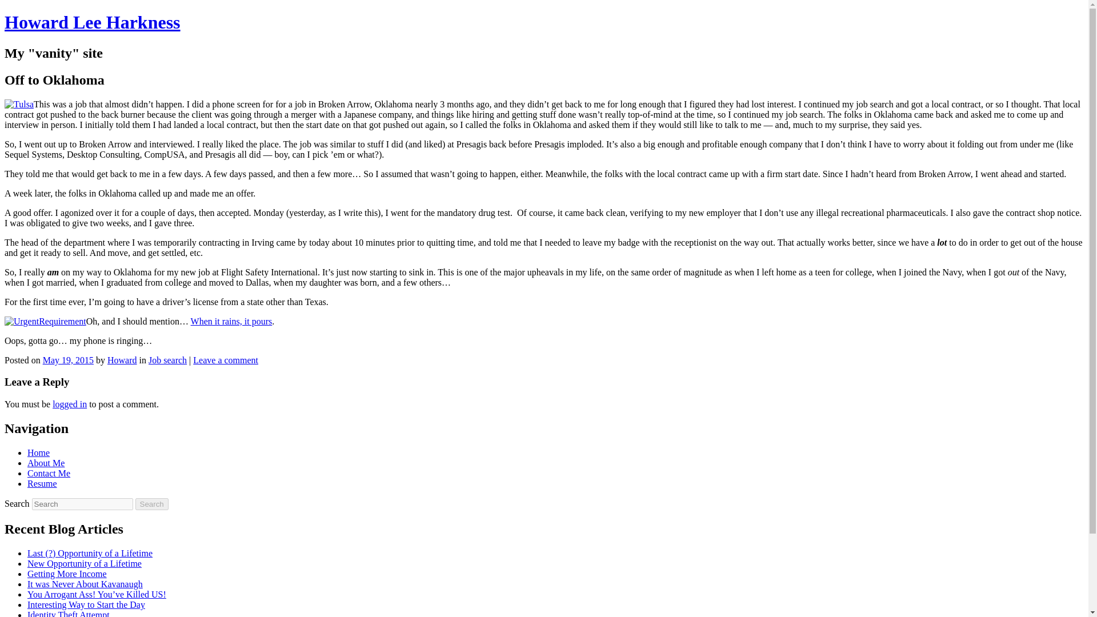 The height and width of the screenshot is (617, 1097). Describe the element at coordinates (122, 360) in the screenshot. I see `Howard` at that location.